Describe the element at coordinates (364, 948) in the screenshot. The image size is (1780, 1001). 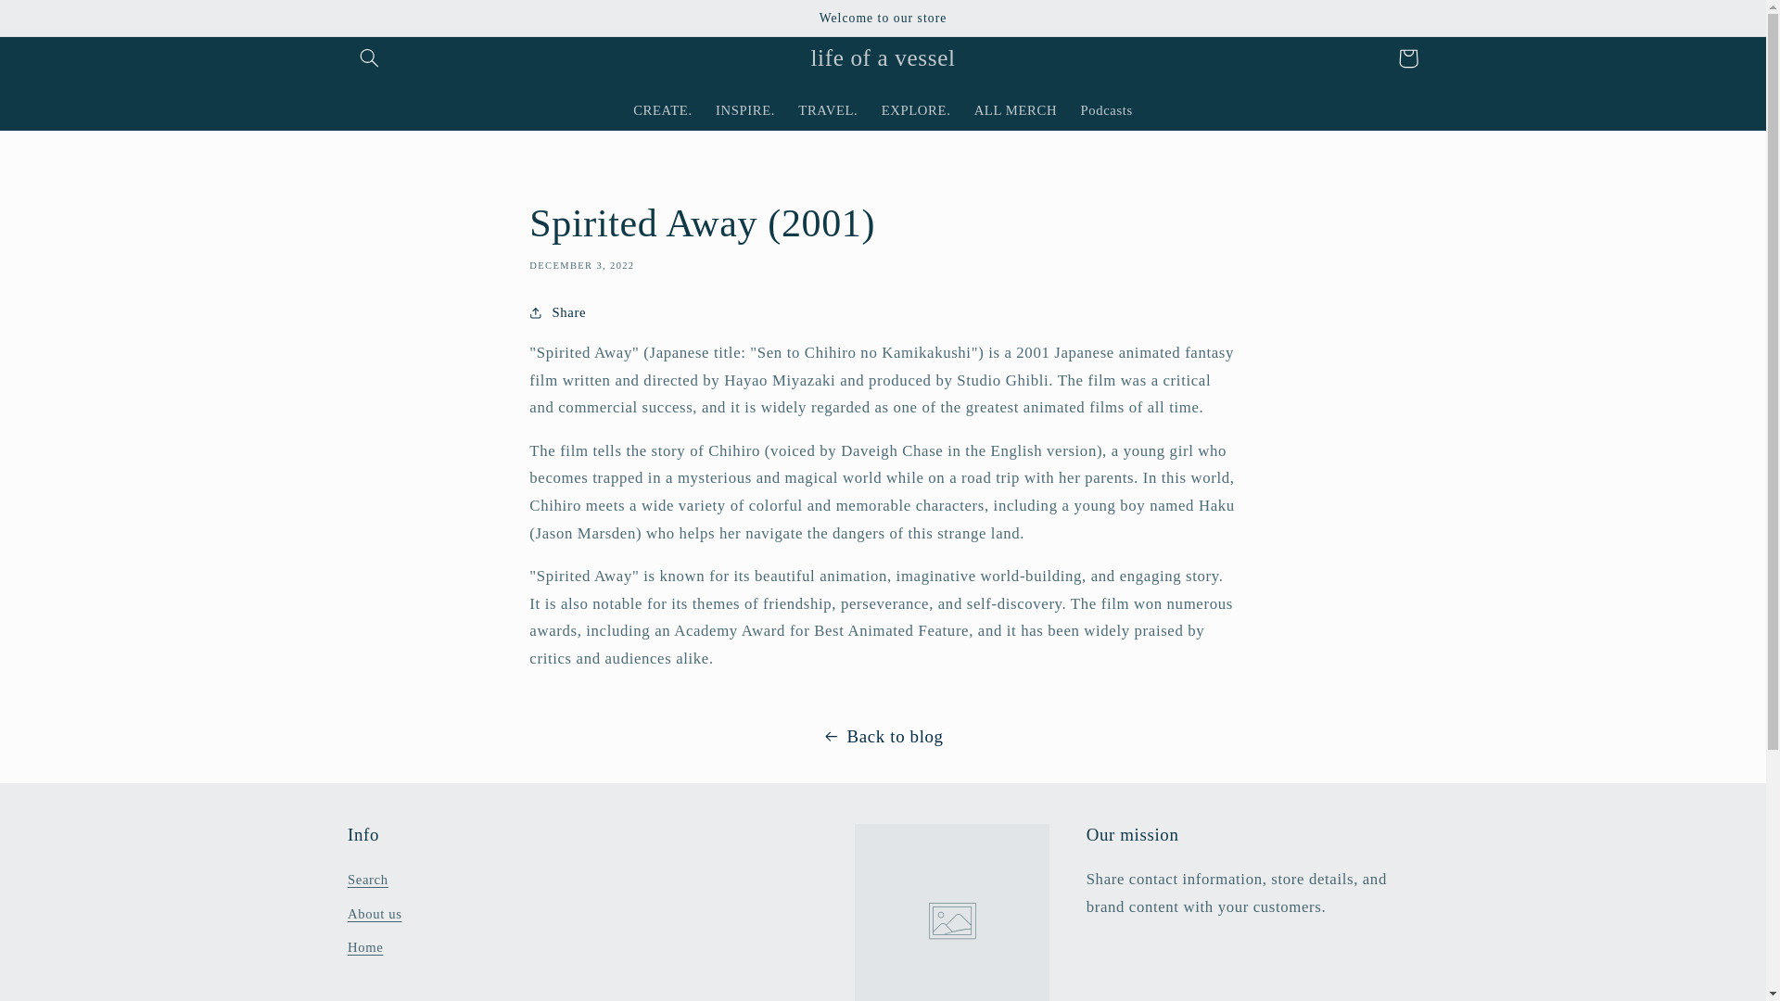
I see `Home` at that location.